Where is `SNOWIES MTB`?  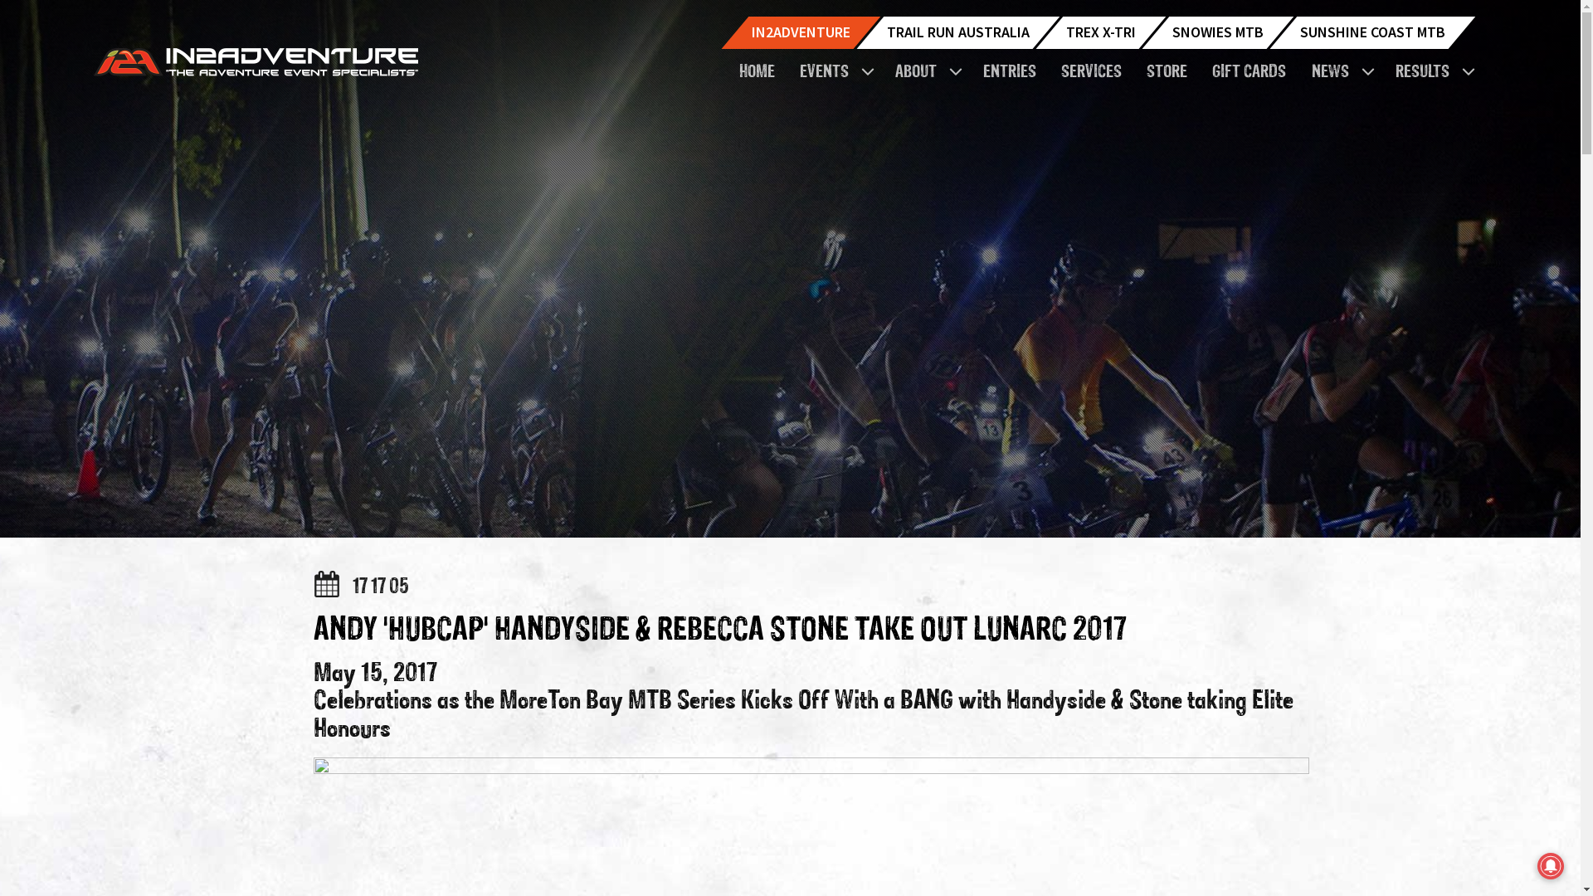 SNOWIES MTB is located at coordinates (1217, 33).